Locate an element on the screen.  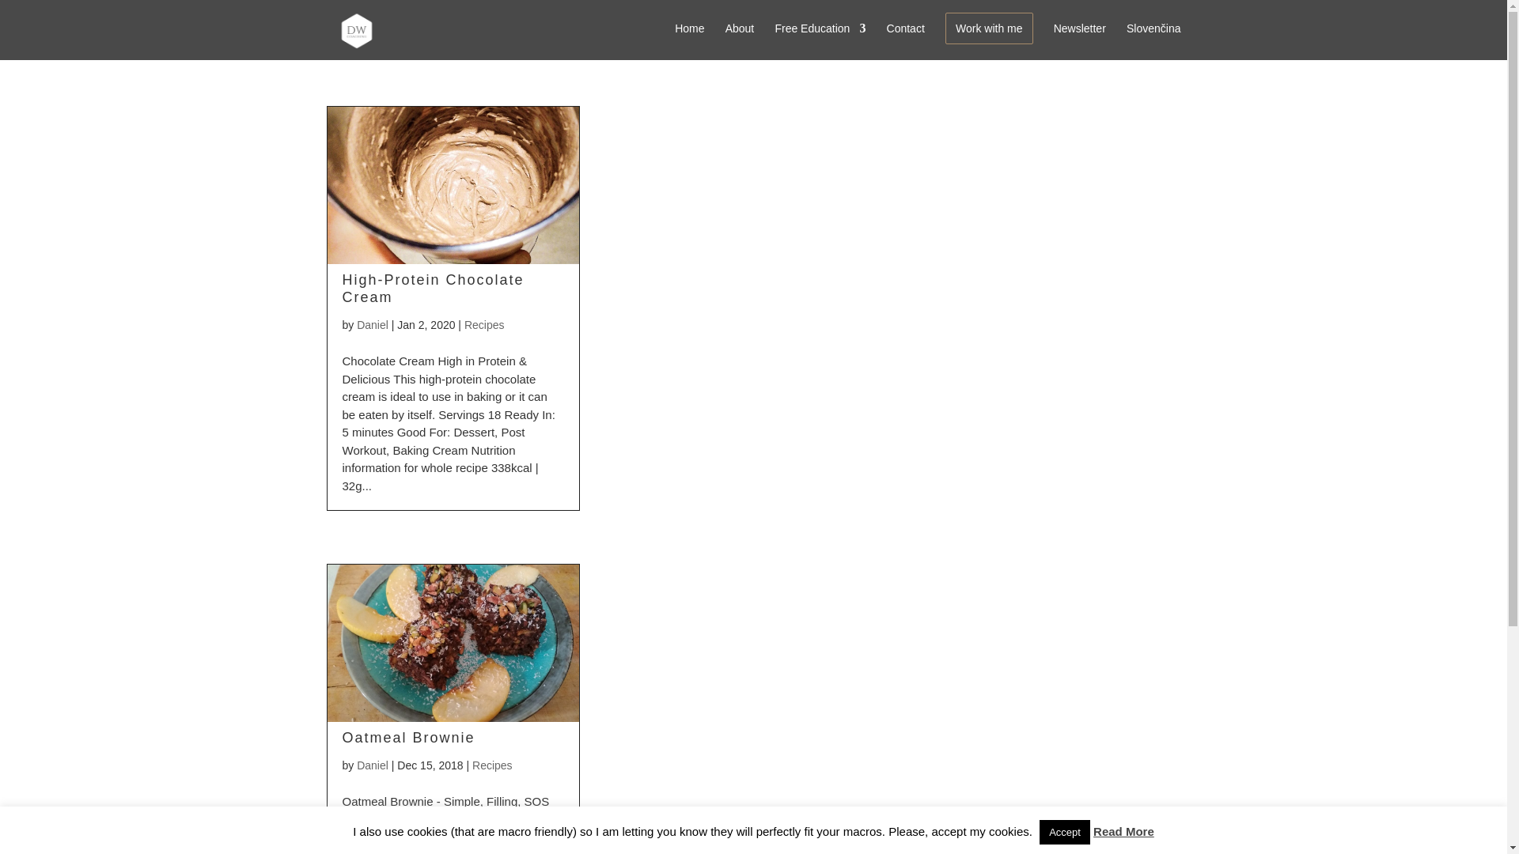
Oatmeal Brownie is located at coordinates (408, 737).